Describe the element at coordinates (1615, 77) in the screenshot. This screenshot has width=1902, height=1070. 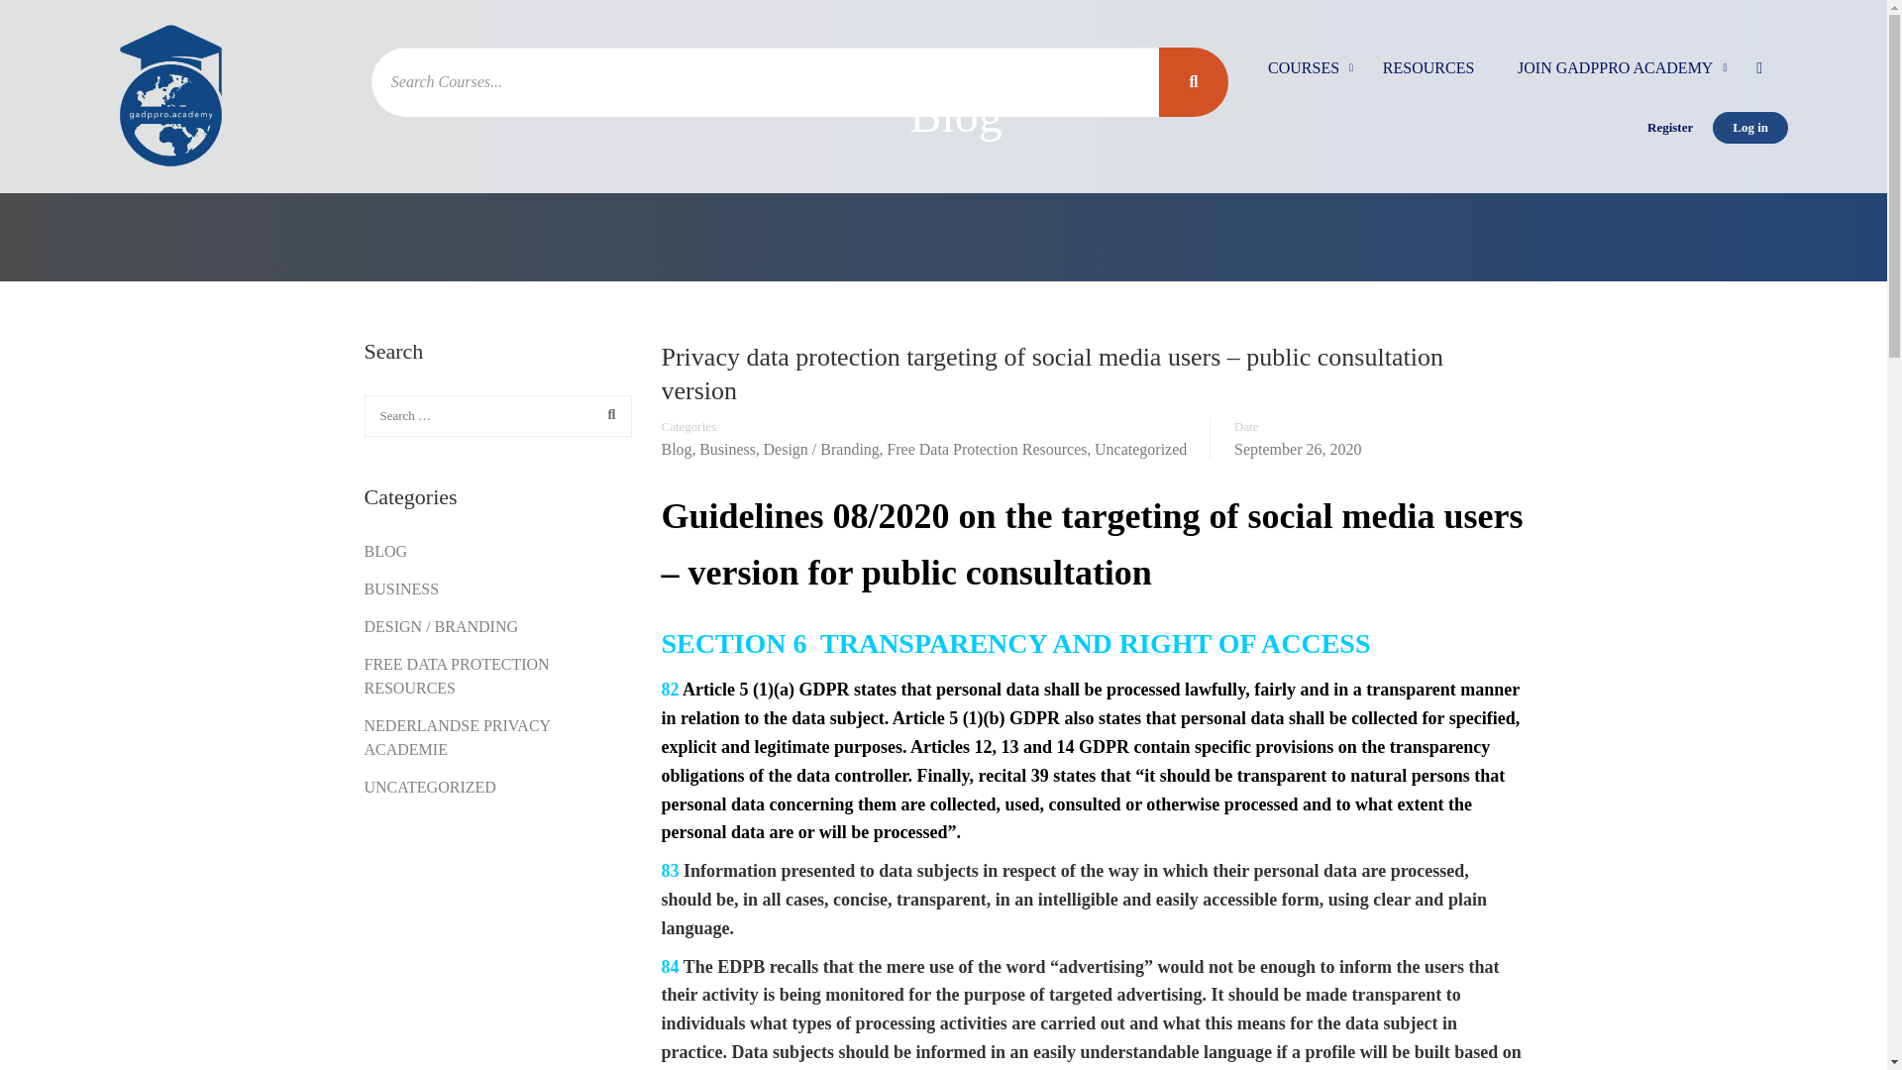
I see `JOIN GADPPRO ACADEMY` at that location.